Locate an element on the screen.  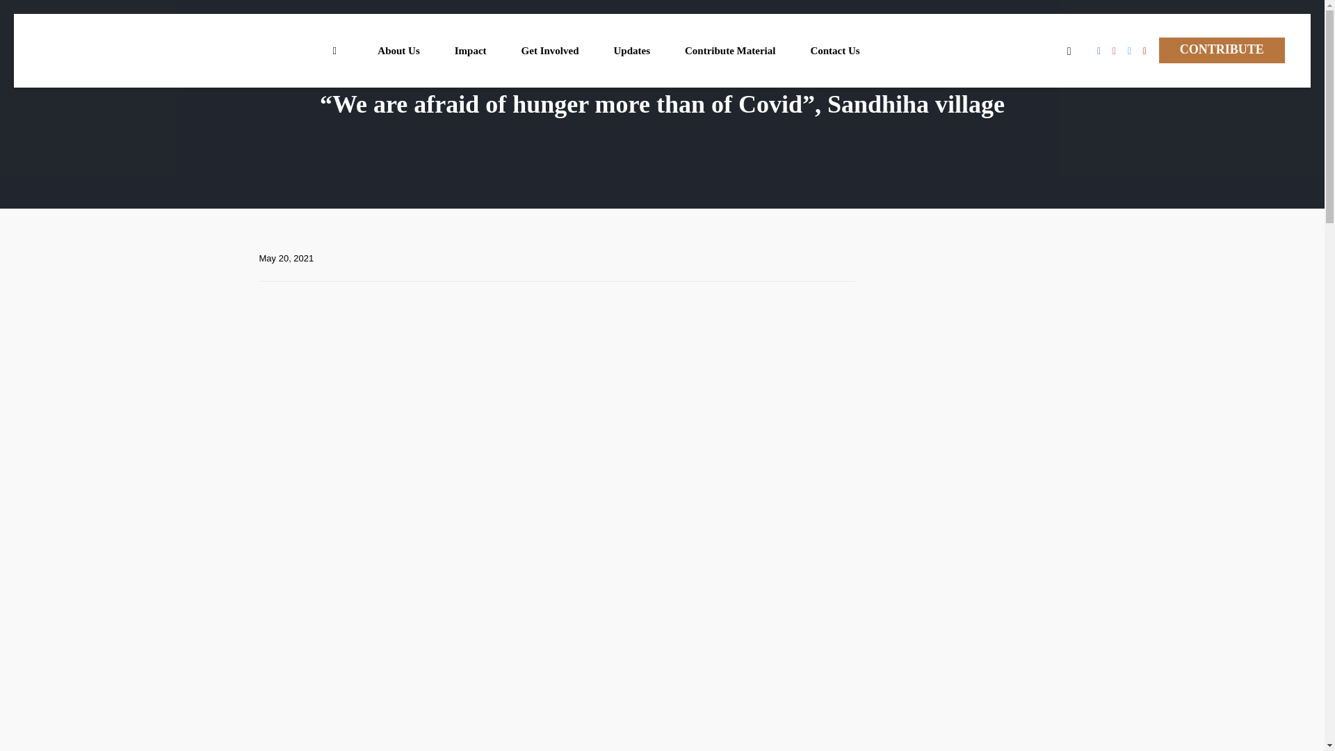
CONTRIBUTE is located at coordinates (1221, 50).